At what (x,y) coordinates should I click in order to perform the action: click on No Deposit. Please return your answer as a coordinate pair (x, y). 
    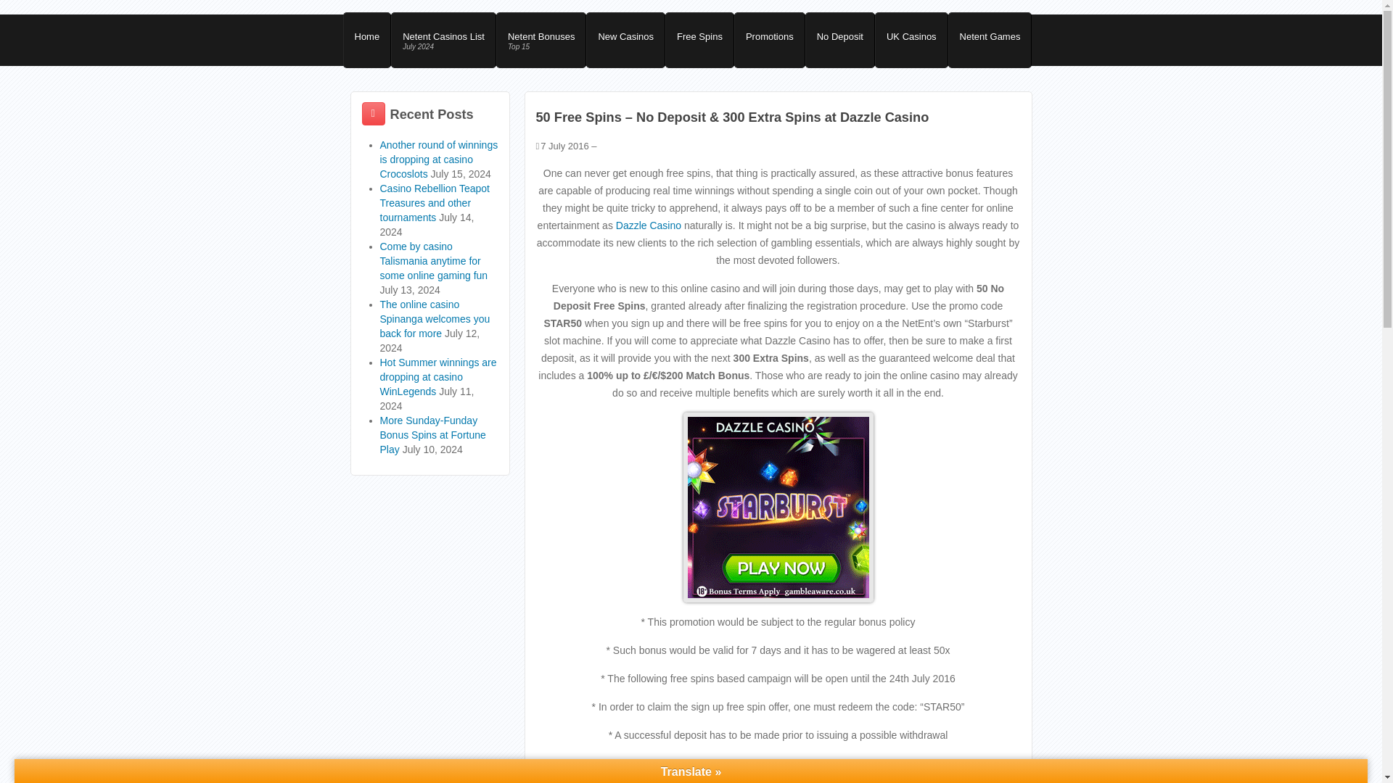
    Looking at the image, I should click on (769, 40).